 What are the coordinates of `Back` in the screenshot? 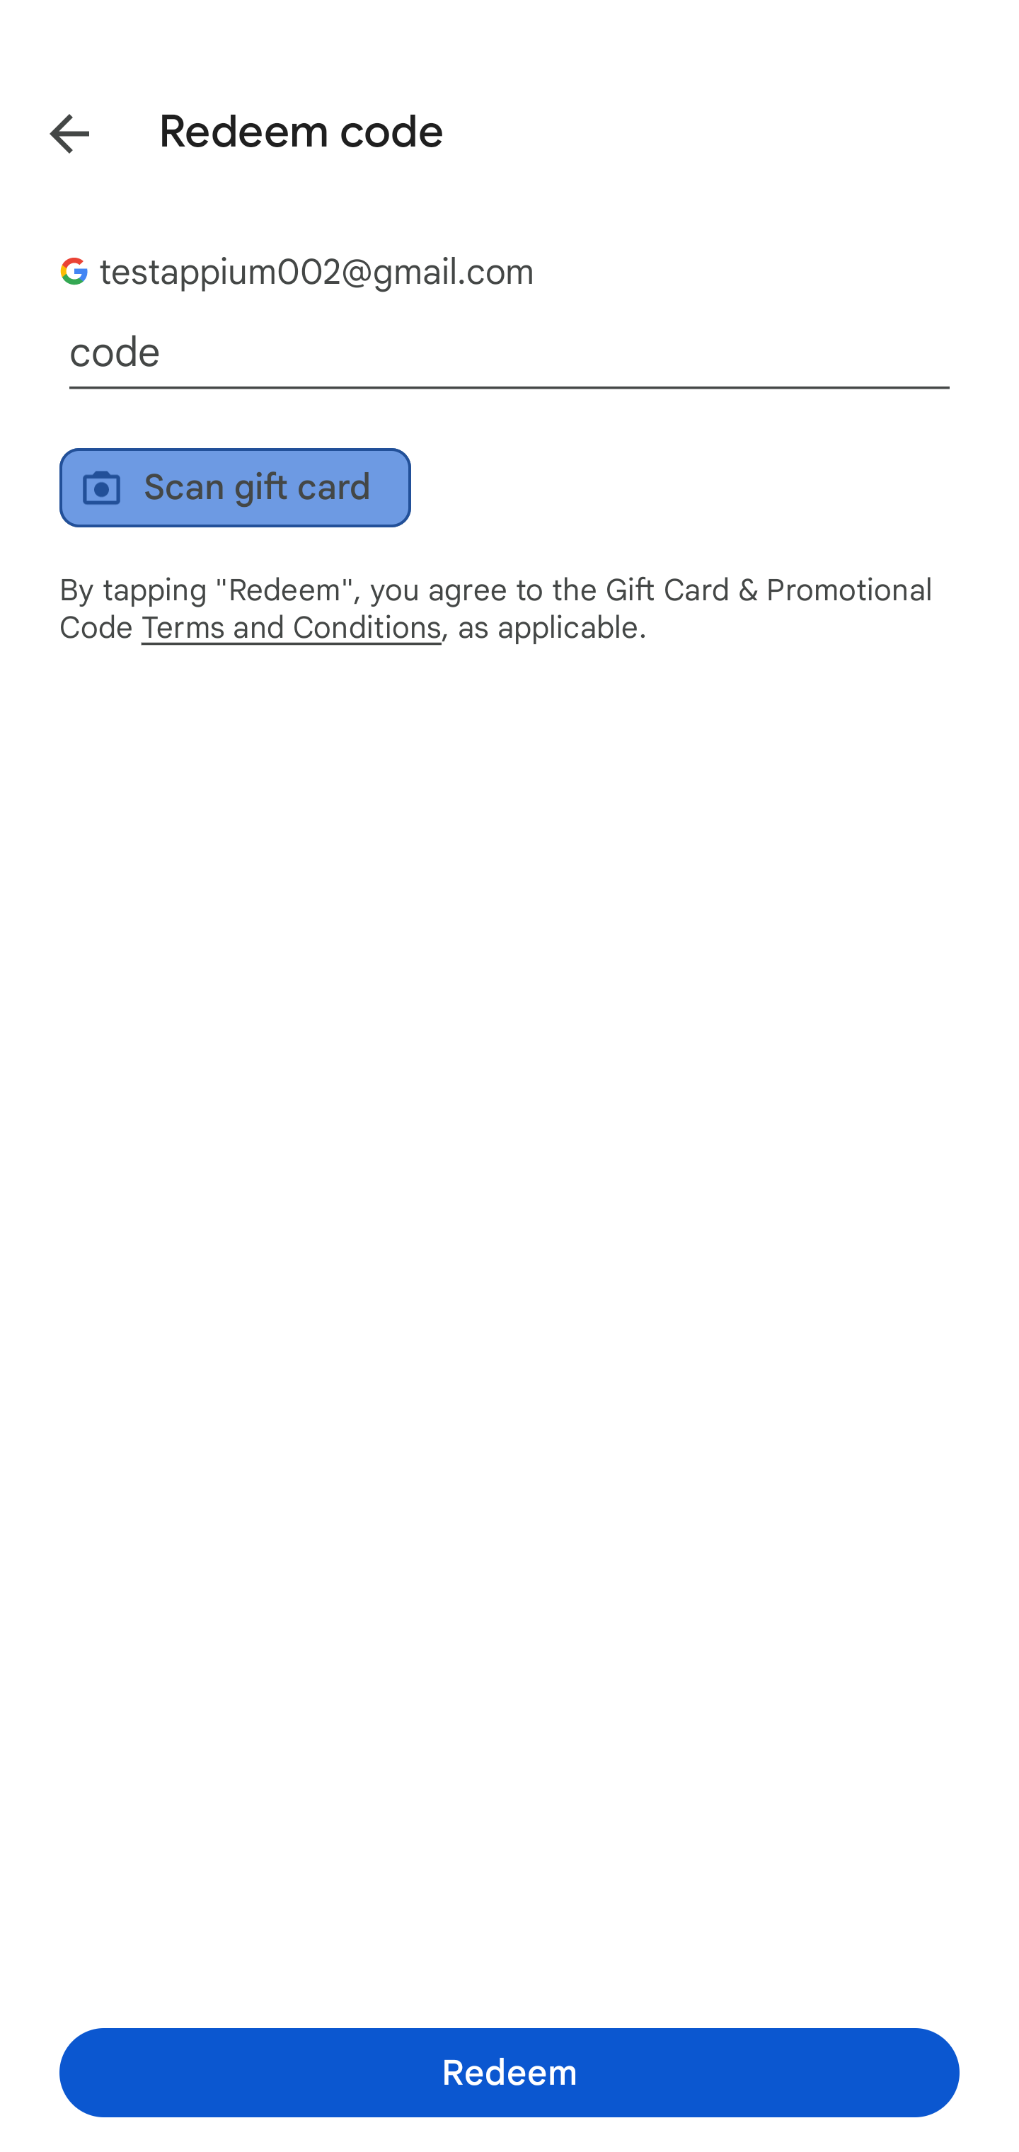 It's located at (50, 129).